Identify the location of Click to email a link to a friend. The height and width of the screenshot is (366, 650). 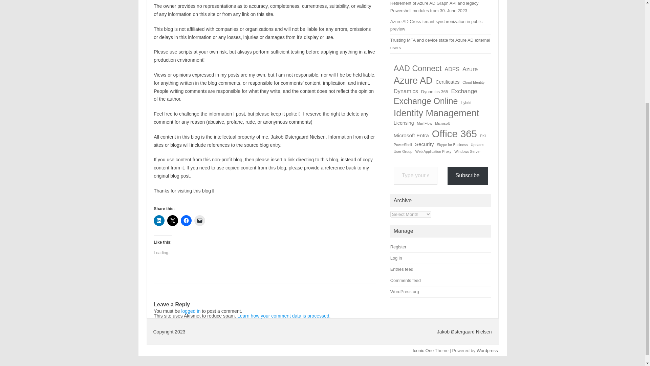
(200, 221).